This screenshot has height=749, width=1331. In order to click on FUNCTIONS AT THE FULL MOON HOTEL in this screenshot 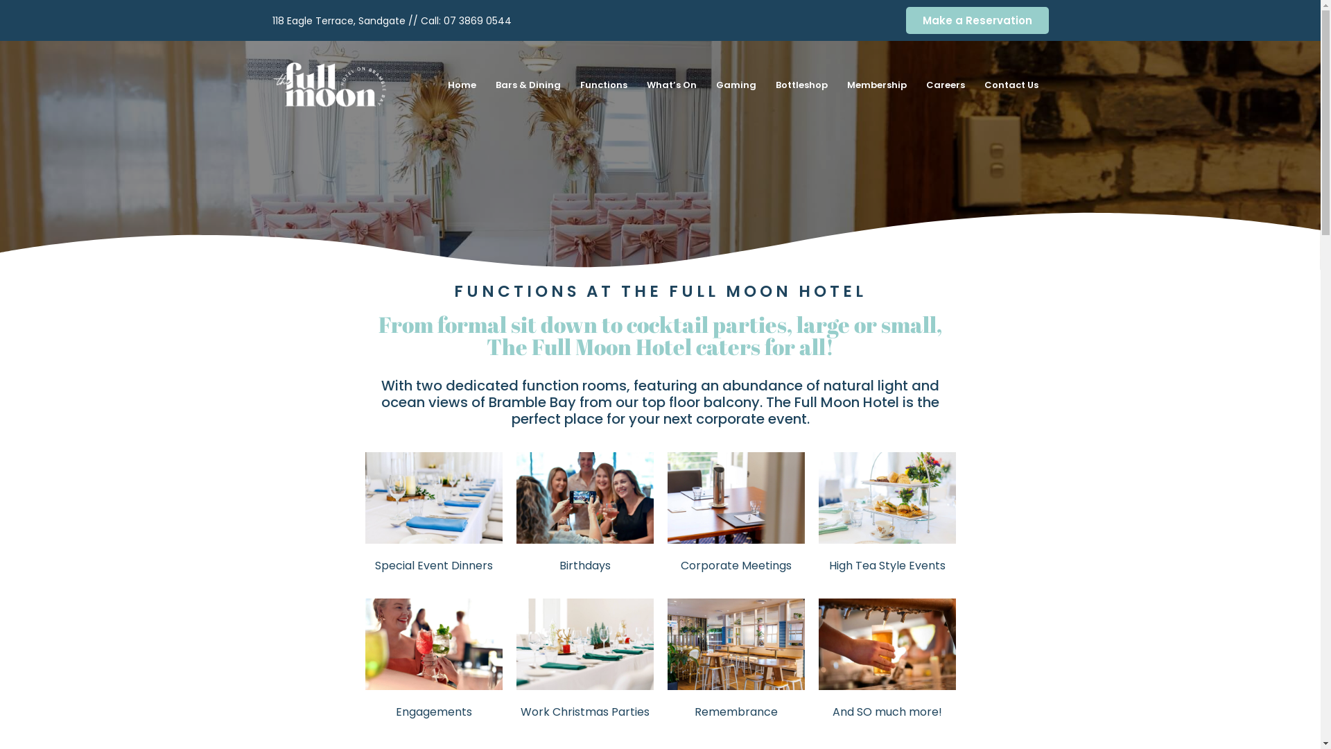, I will do `click(660, 291)`.